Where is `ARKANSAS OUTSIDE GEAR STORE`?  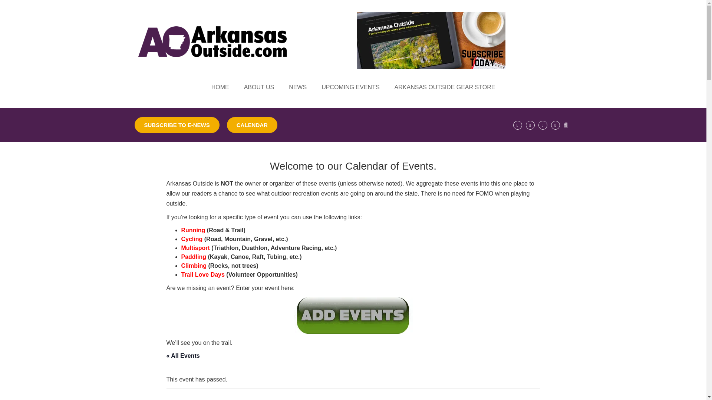
ARKANSAS OUTSIDE GEAR STORE is located at coordinates (445, 87).